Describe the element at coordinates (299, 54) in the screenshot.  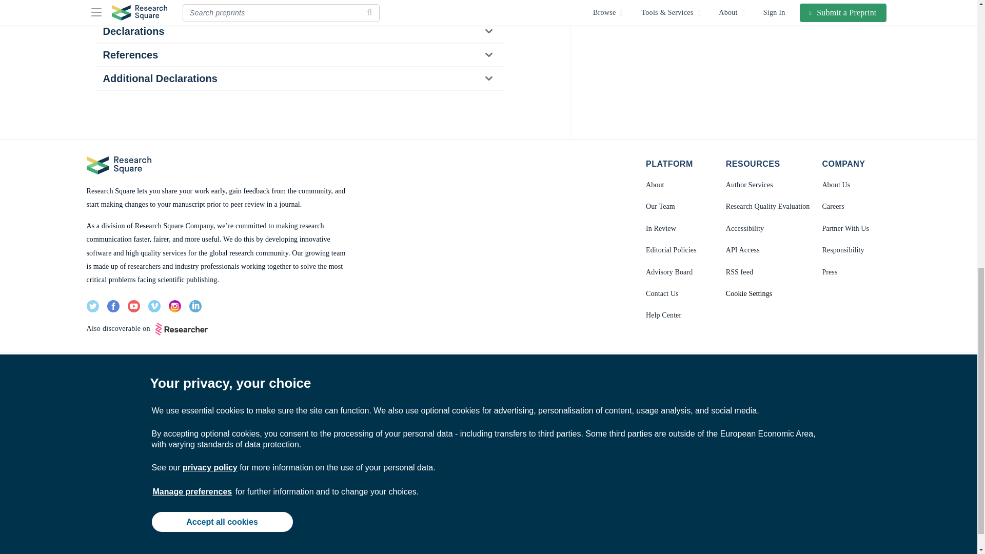
I see `References` at that location.